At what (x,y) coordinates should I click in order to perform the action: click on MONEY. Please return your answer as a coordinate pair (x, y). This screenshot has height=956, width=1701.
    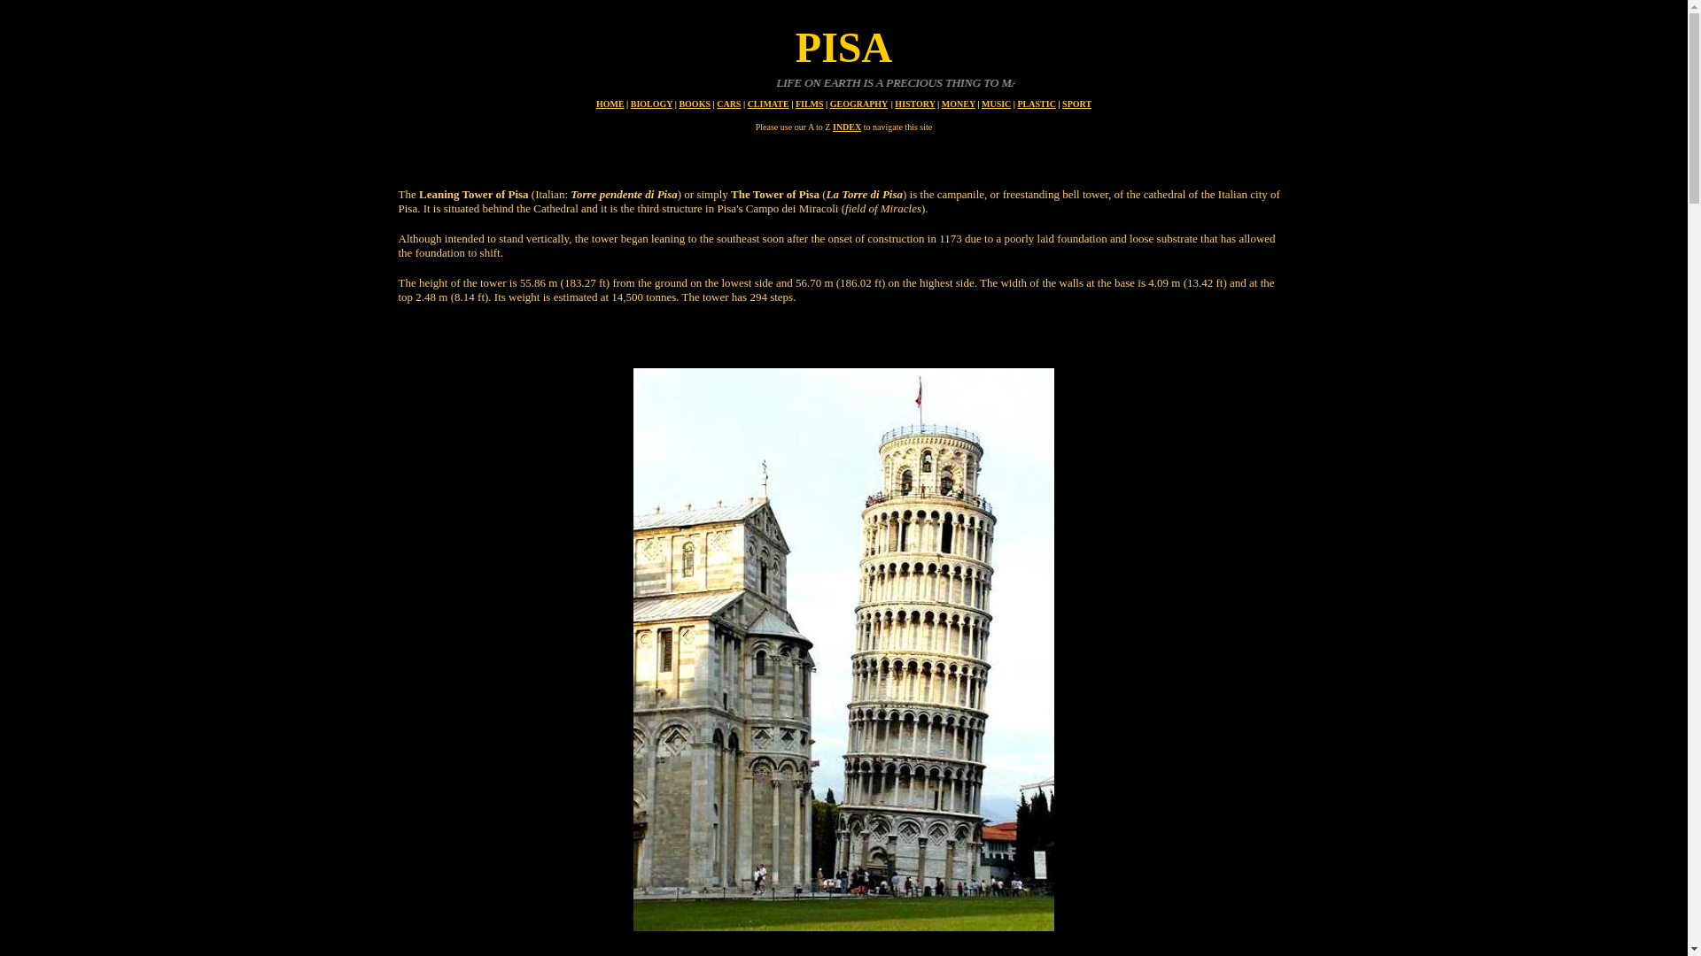
    Looking at the image, I should click on (959, 104).